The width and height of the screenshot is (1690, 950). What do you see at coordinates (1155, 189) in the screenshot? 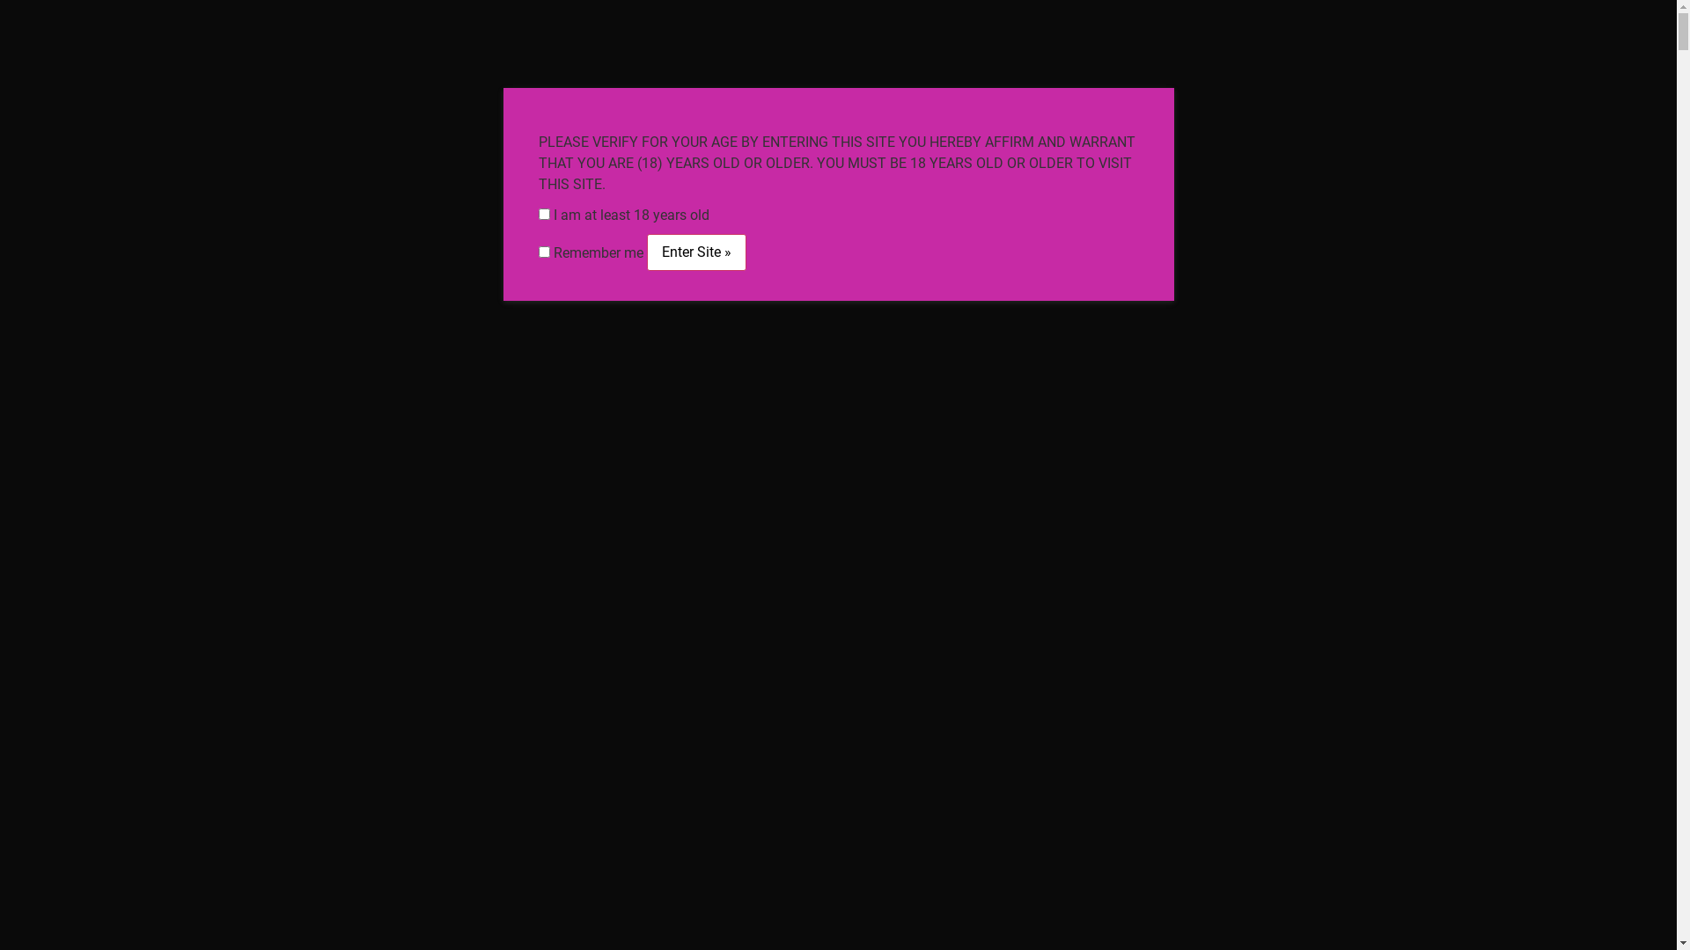
I see `SKI TRIP STRIPPERS` at bounding box center [1155, 189].